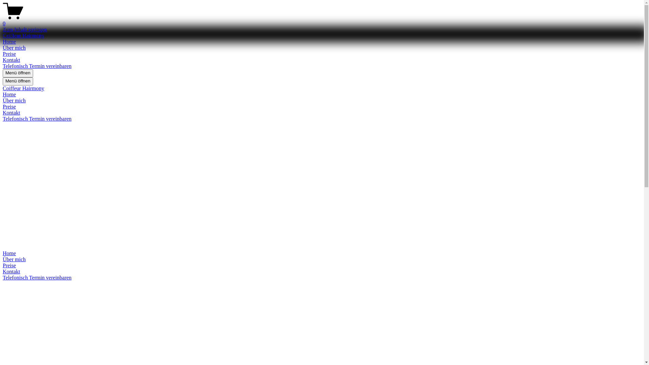  What do you see at coordinates (37, 66) in the screenshot?
I see `Telefonisch Termin vereinbaren` at bounding box center [37, 66].